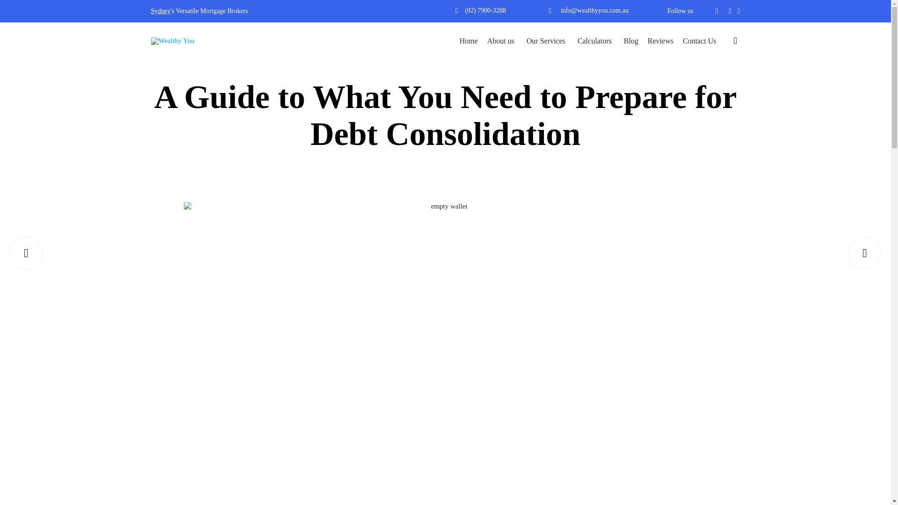  What do you see at coordinates (160, 11) in the screenshot?
I see `Sydney` at bounding box center [160, 11].